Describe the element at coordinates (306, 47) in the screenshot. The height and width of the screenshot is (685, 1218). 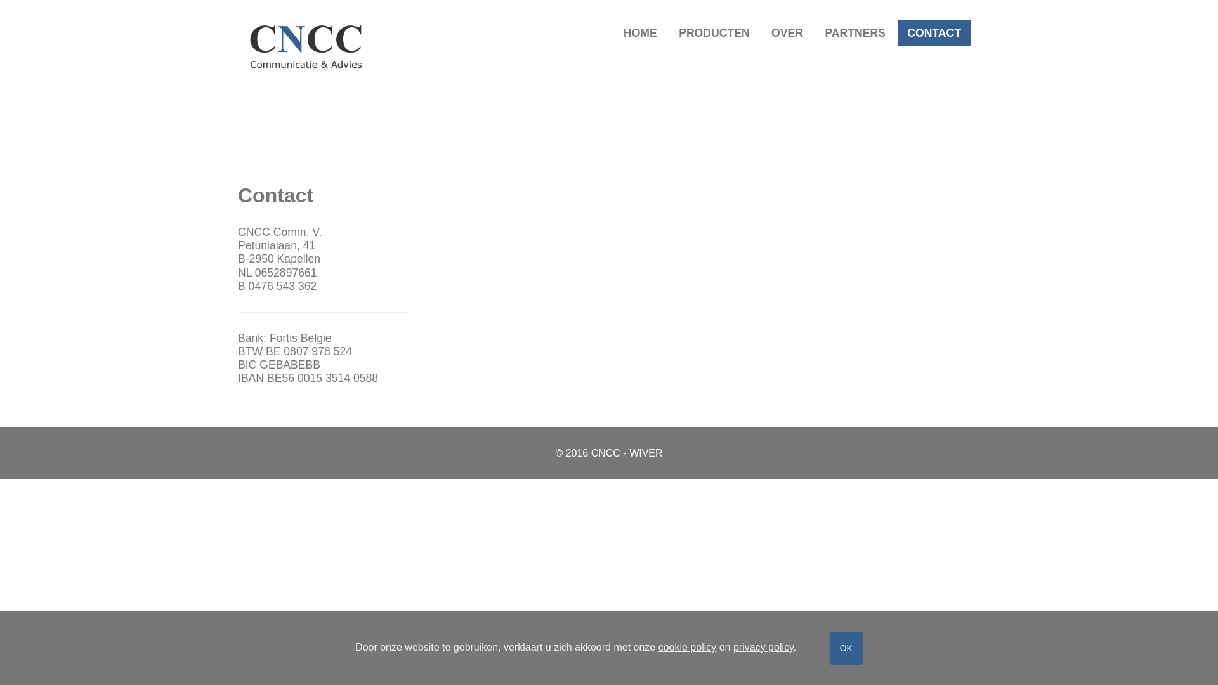
I see `CNCC` at that location.